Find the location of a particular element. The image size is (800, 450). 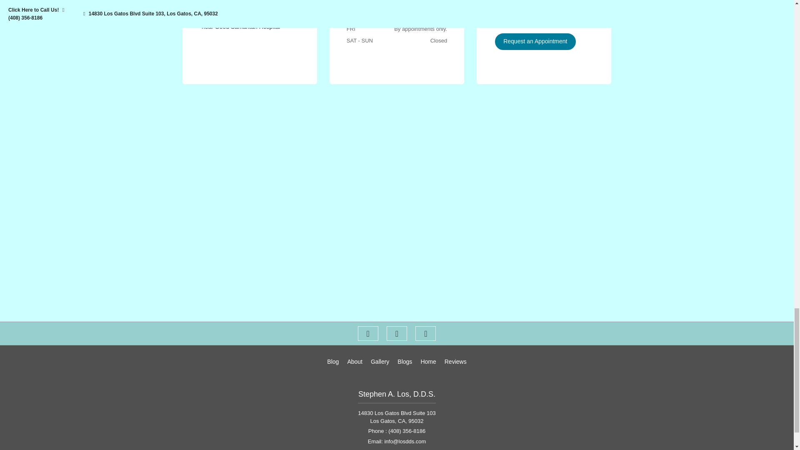

Home is located at coordinates (428, 361).